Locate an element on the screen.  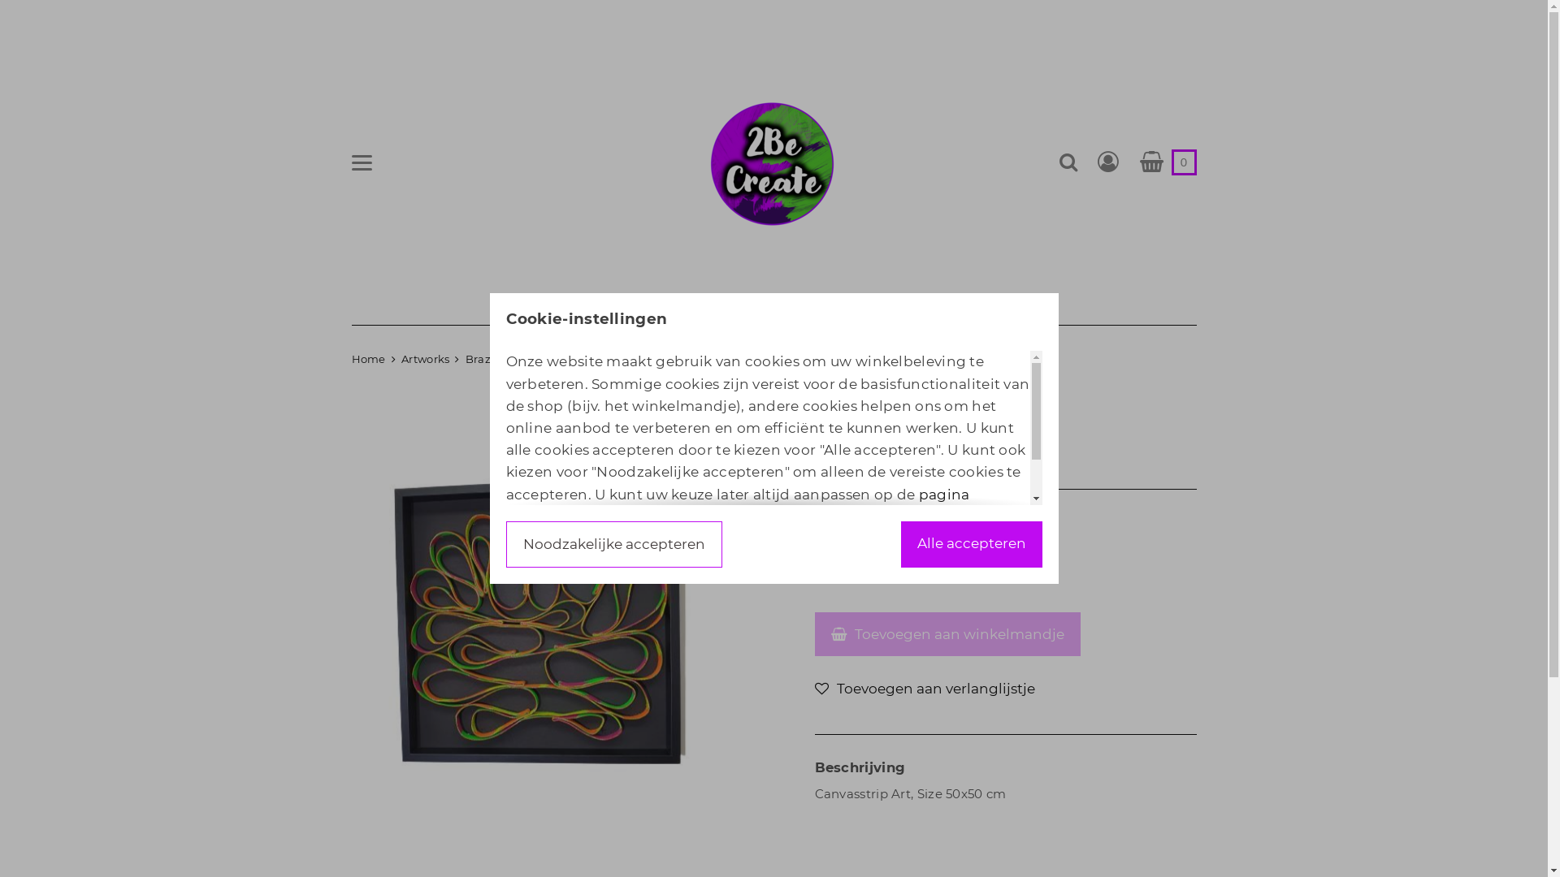
Artworks is located at coordinates (425, 359).